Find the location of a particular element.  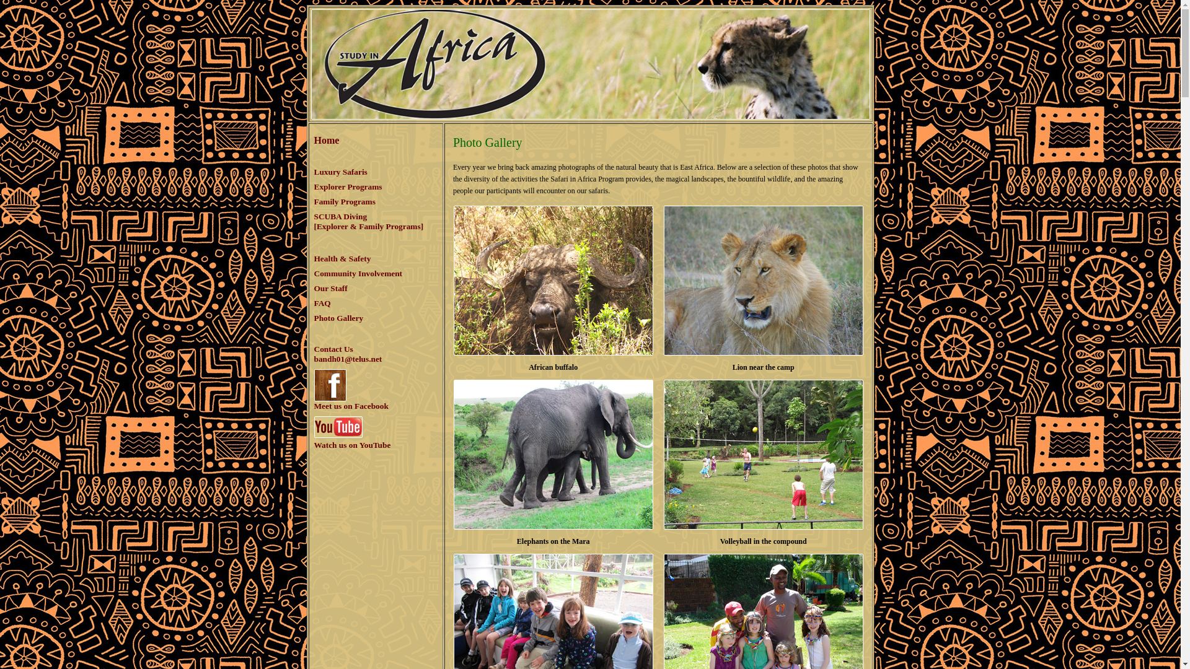

Family Programs is located at coordinates (345, 202).